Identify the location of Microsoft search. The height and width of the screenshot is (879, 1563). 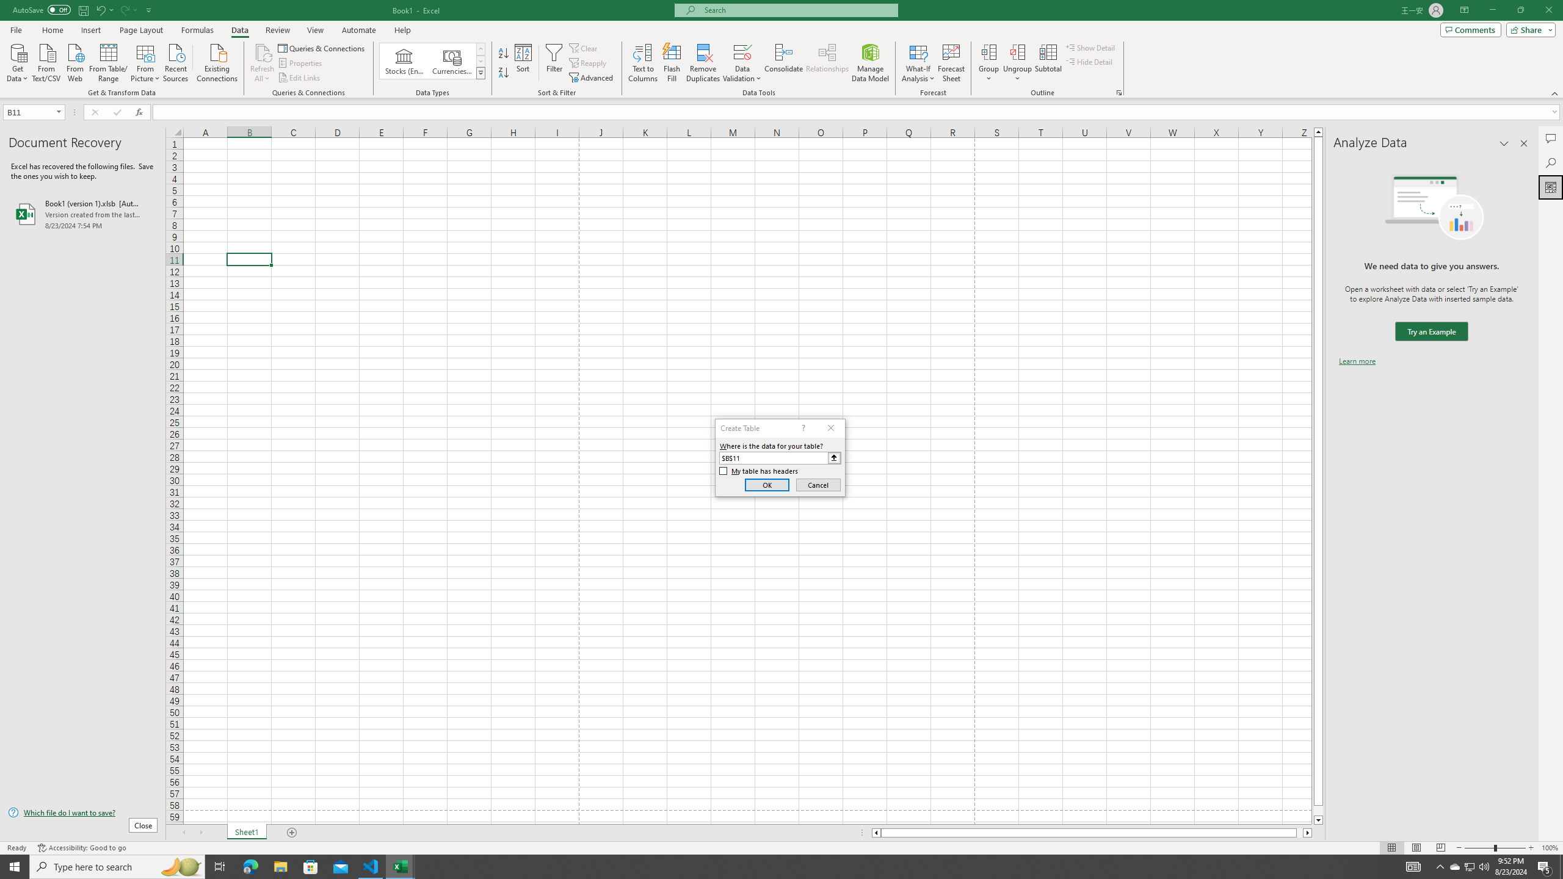
(797, 10).